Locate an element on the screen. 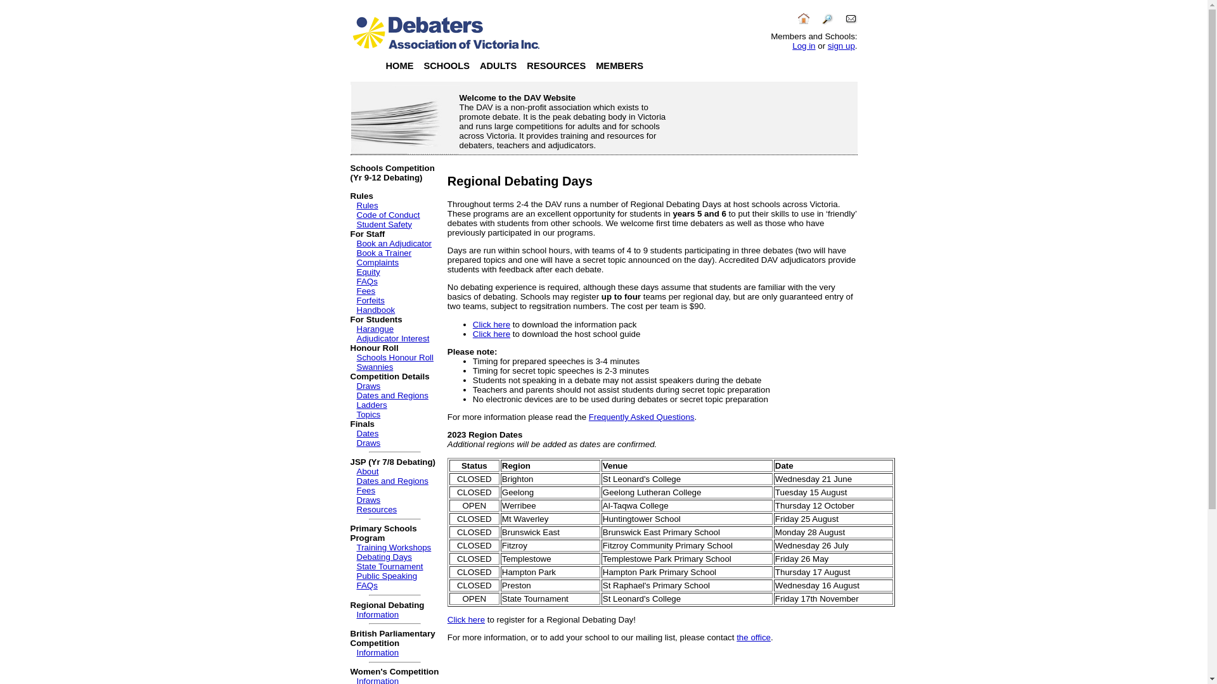  Handbook is located at coordinates (375, 310).